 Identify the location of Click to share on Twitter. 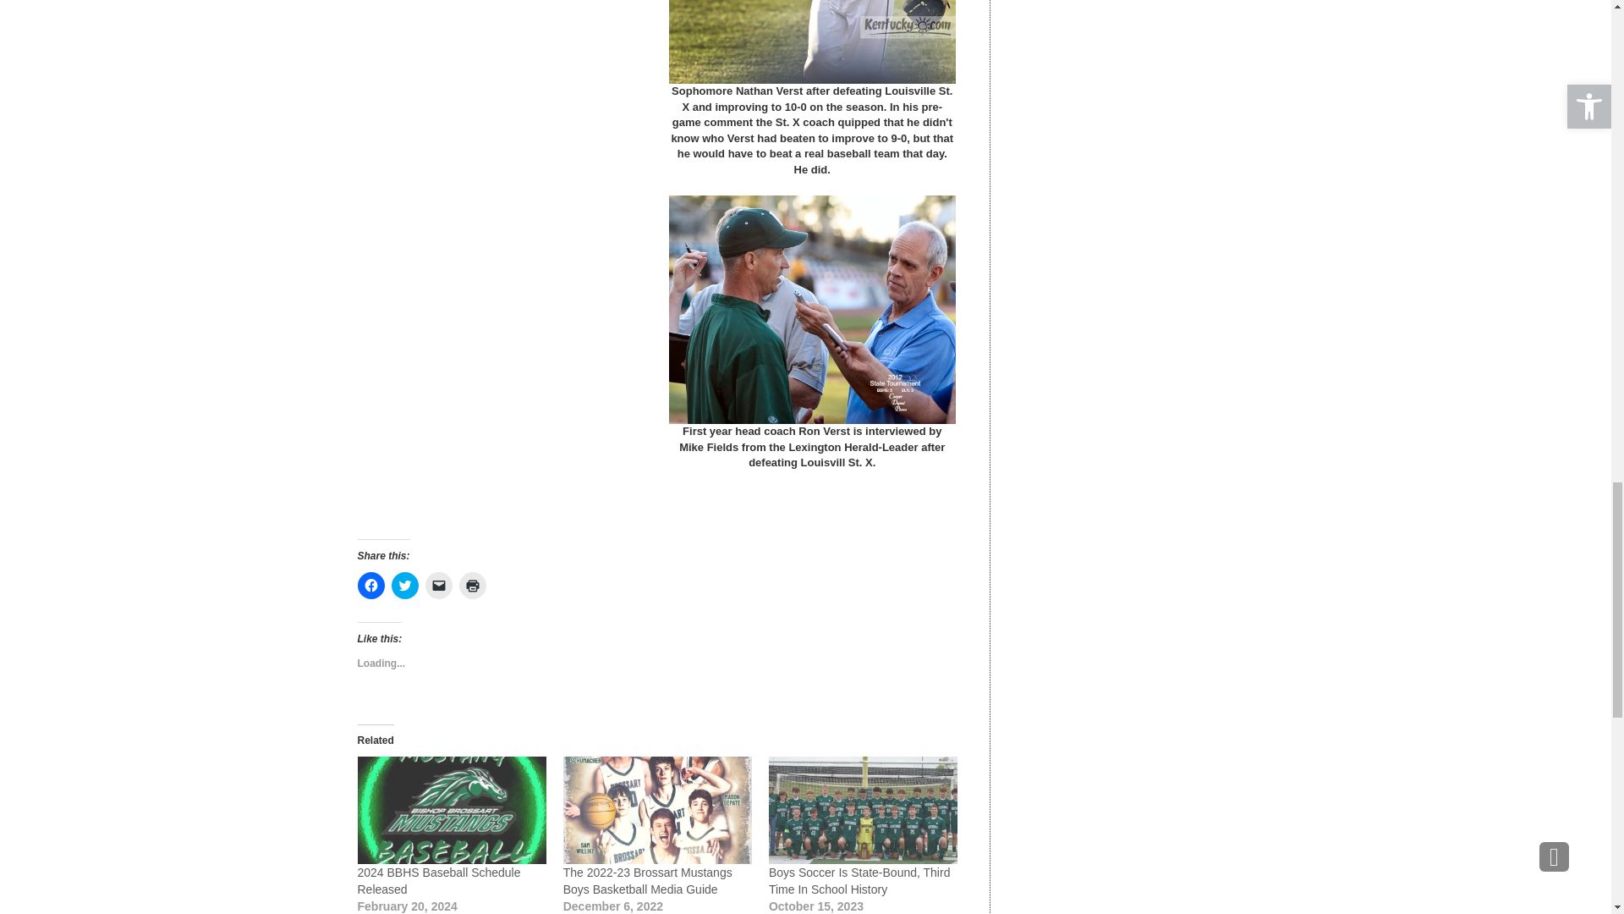
(404, 586).